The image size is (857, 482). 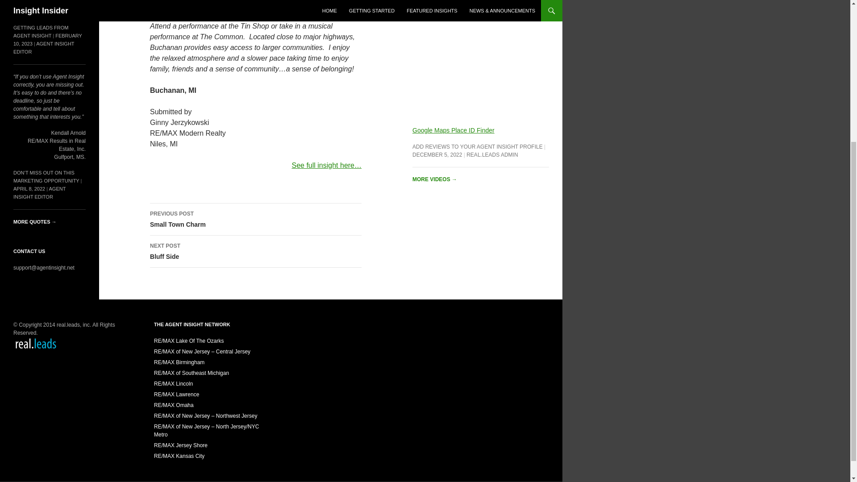 What do you see at coordinates (41, 32) in the screenshot?
I see `REAL.LEADS ADMIN` at bounding box center [41, 32].